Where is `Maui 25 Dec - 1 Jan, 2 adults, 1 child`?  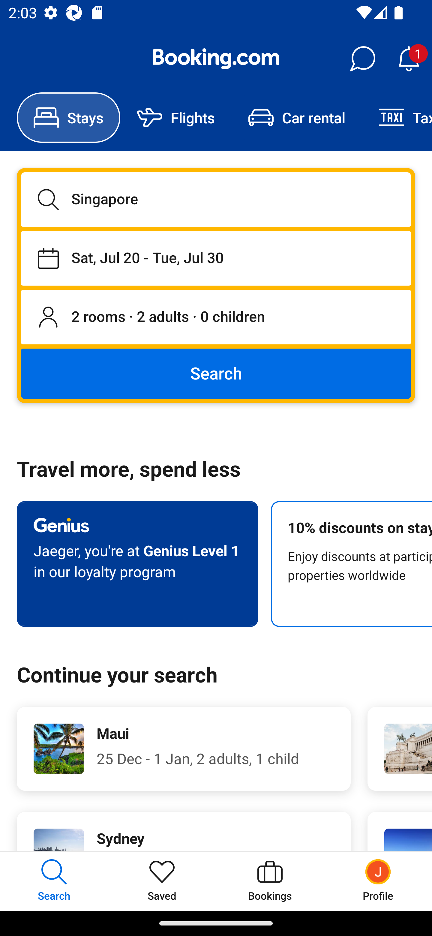 Maui 25 Dec - 1 Jan, 2 adults, 1 child is located at coordinates (184, 749).